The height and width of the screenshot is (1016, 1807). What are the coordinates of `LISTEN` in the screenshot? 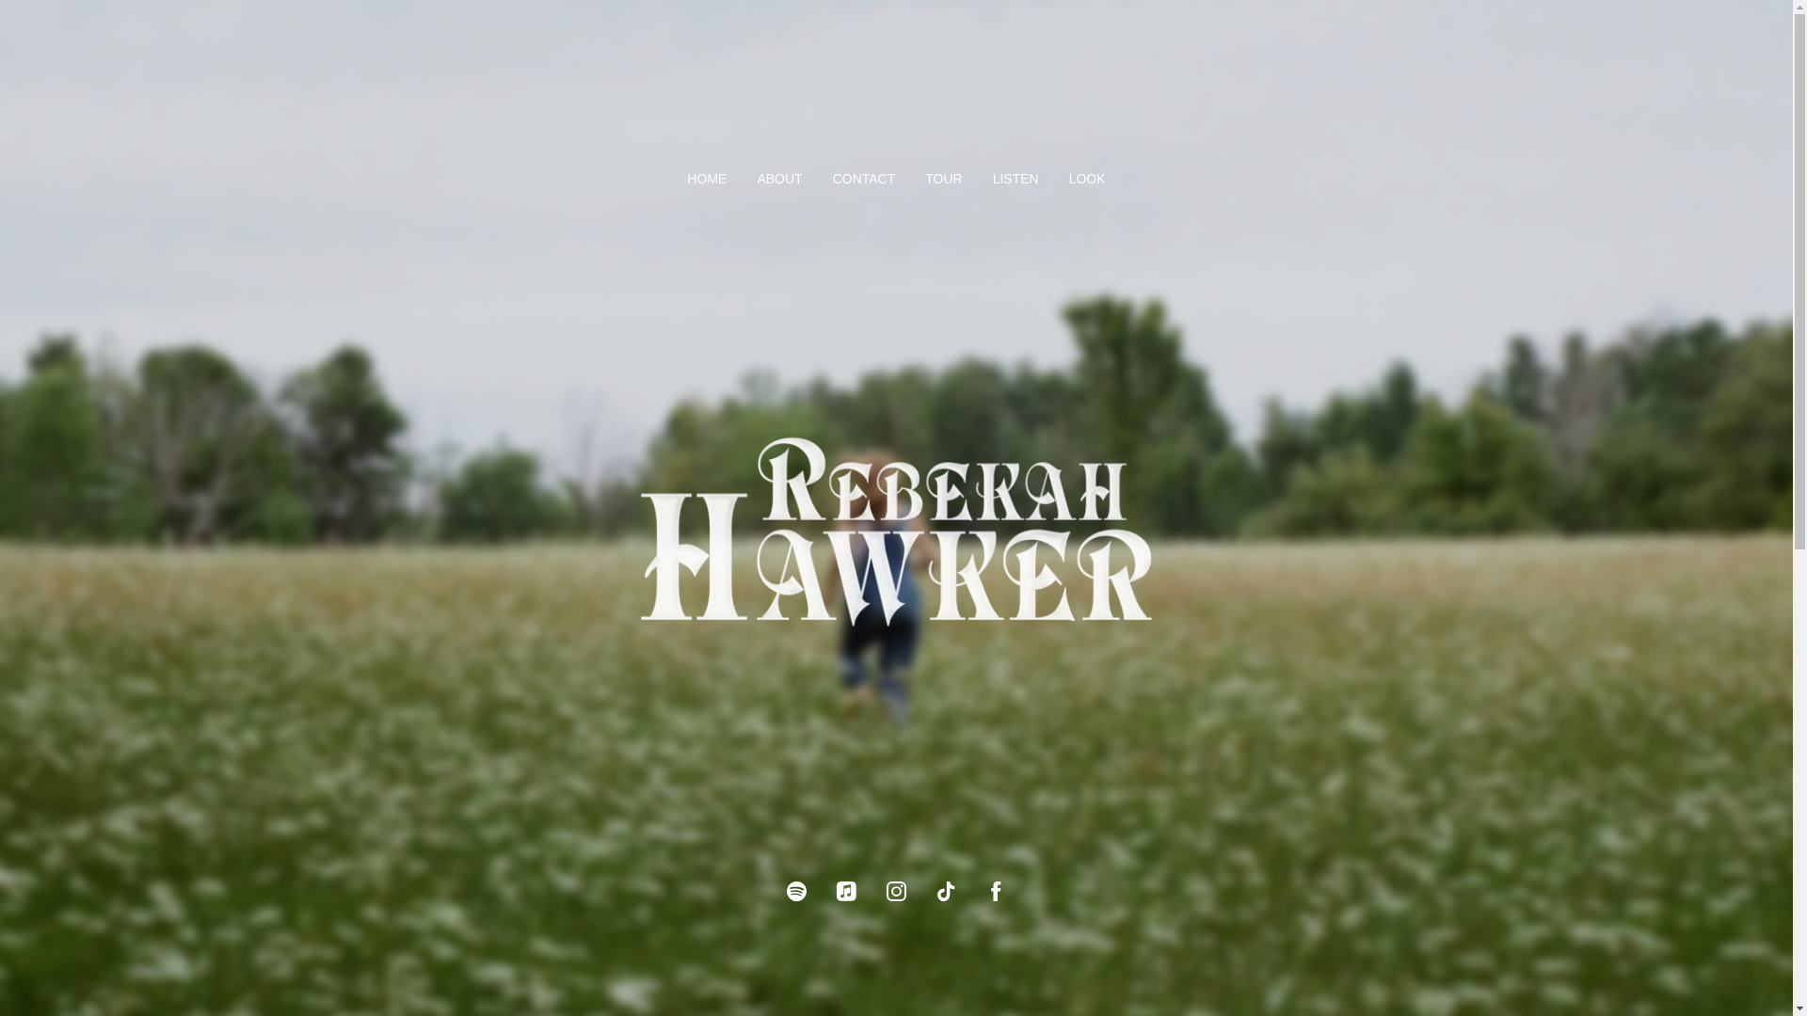 It's located at (1015, 179).